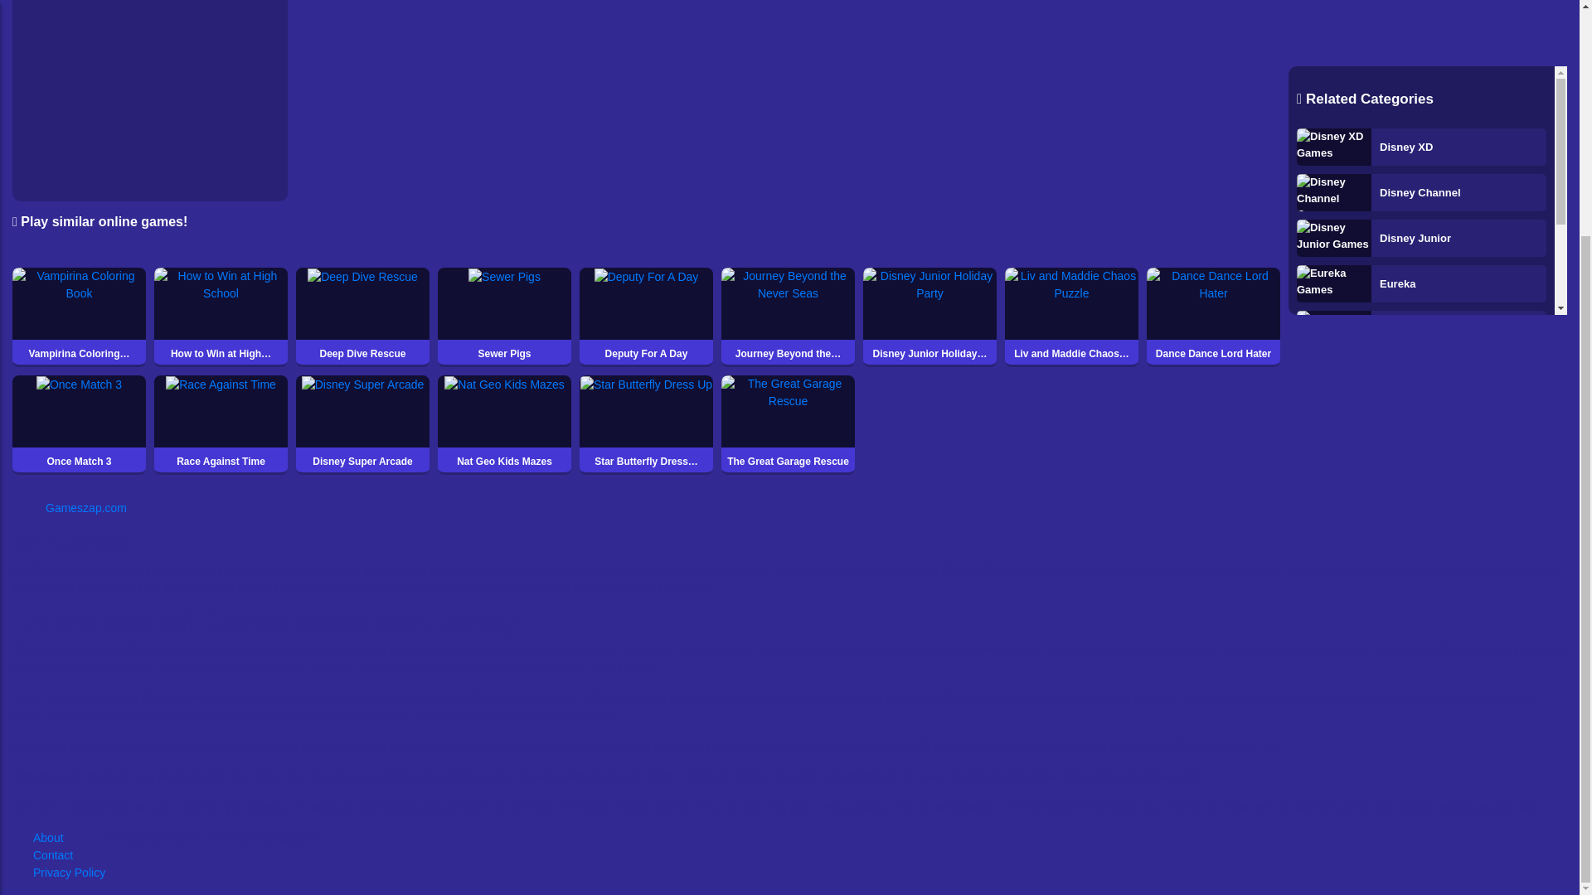 The height and width of the screenshot is (895, 1592). I want to click on Deputy For A Day, so click(646, 317).